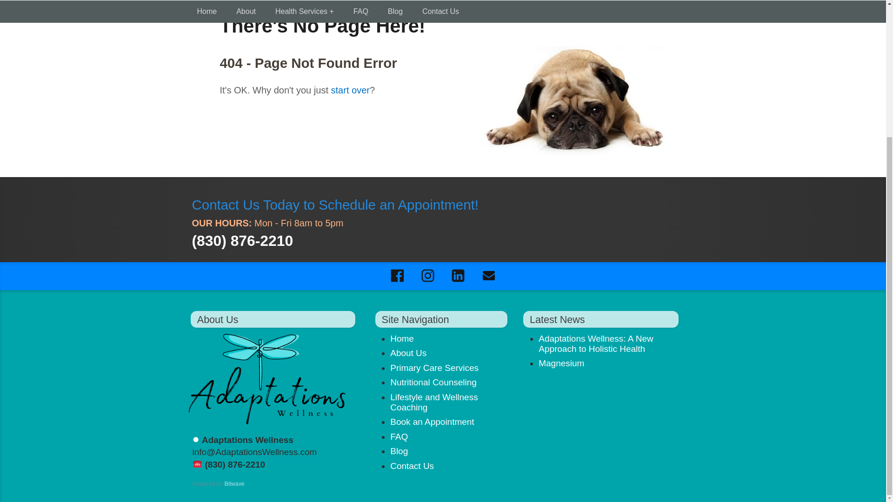 This screenshot has width=893, height=502. I want to click on Book an Appointment, so click(432, 422).